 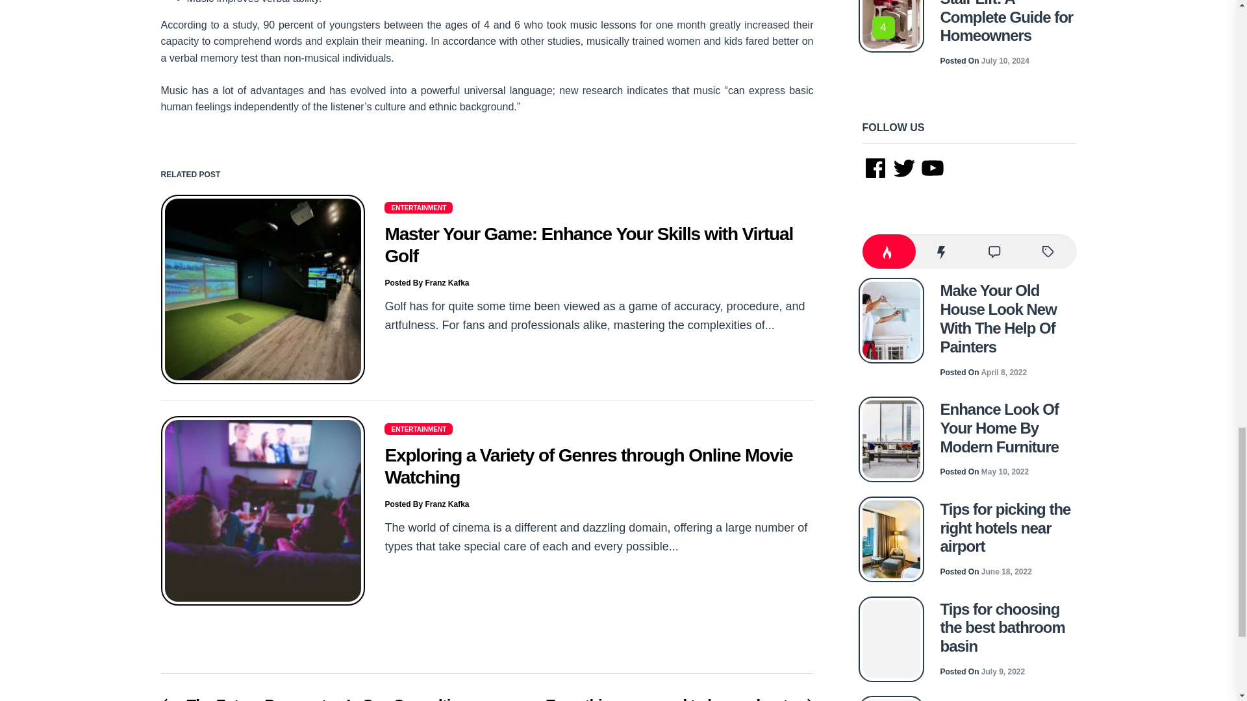 I want to click on Master Your Game: Enhance Your Skills with Virtual Golf, so click(x=588, y=245).